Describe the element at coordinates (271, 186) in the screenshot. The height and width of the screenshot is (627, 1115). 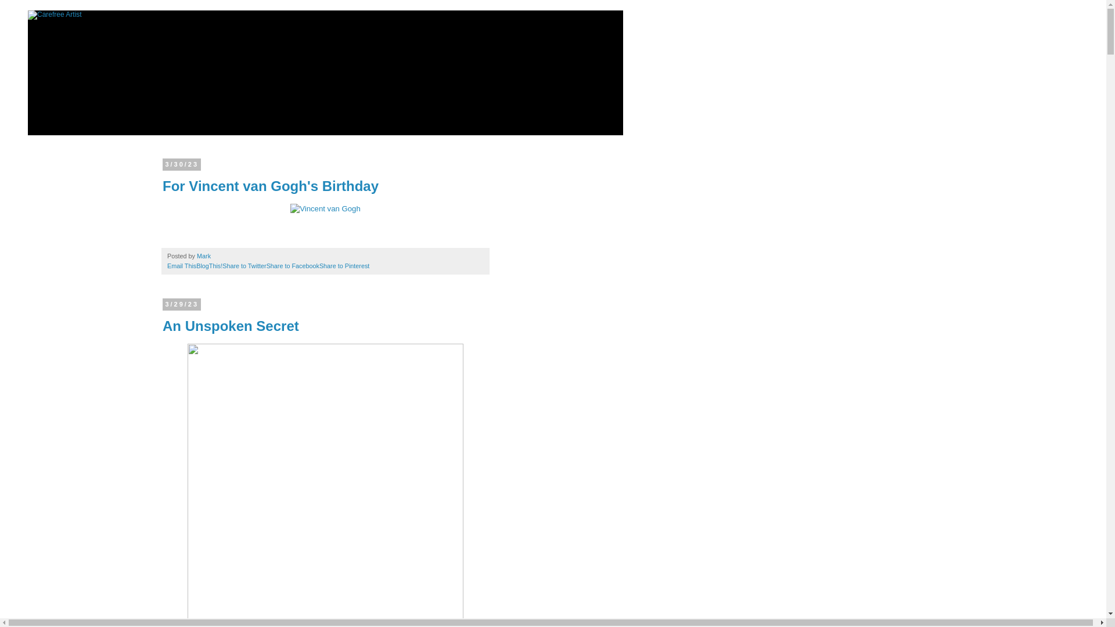
I see `For Vincent van Gogh's Birthday` at that location.